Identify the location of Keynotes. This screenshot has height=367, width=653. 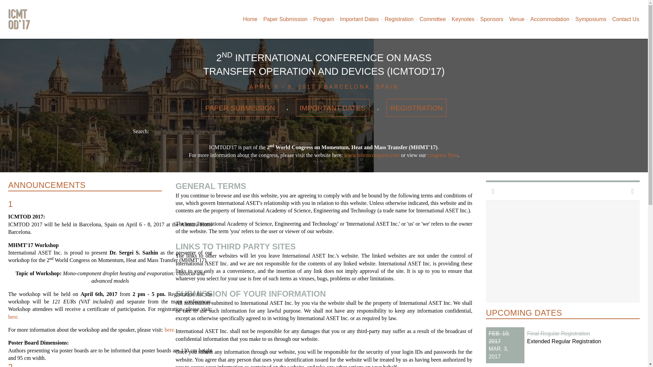
(463, 19).